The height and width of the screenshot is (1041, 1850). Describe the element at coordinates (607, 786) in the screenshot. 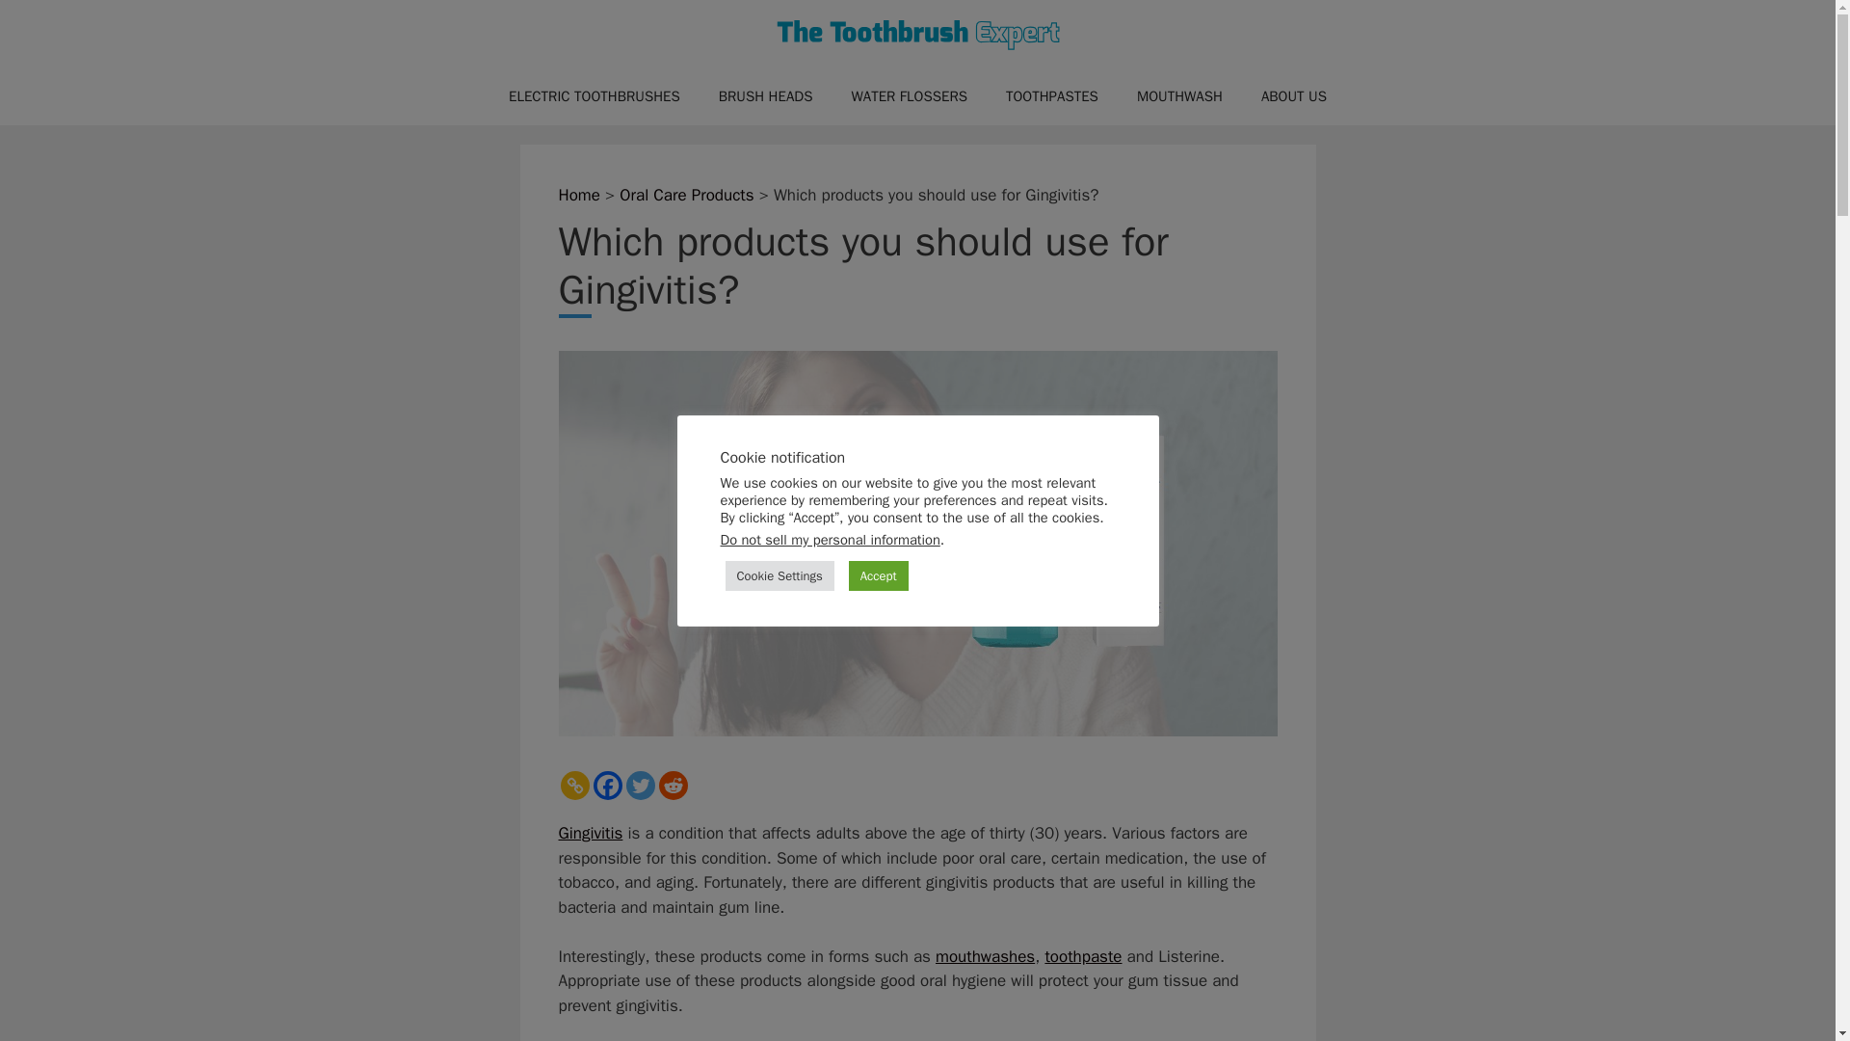

I see `Facebook` at that location.